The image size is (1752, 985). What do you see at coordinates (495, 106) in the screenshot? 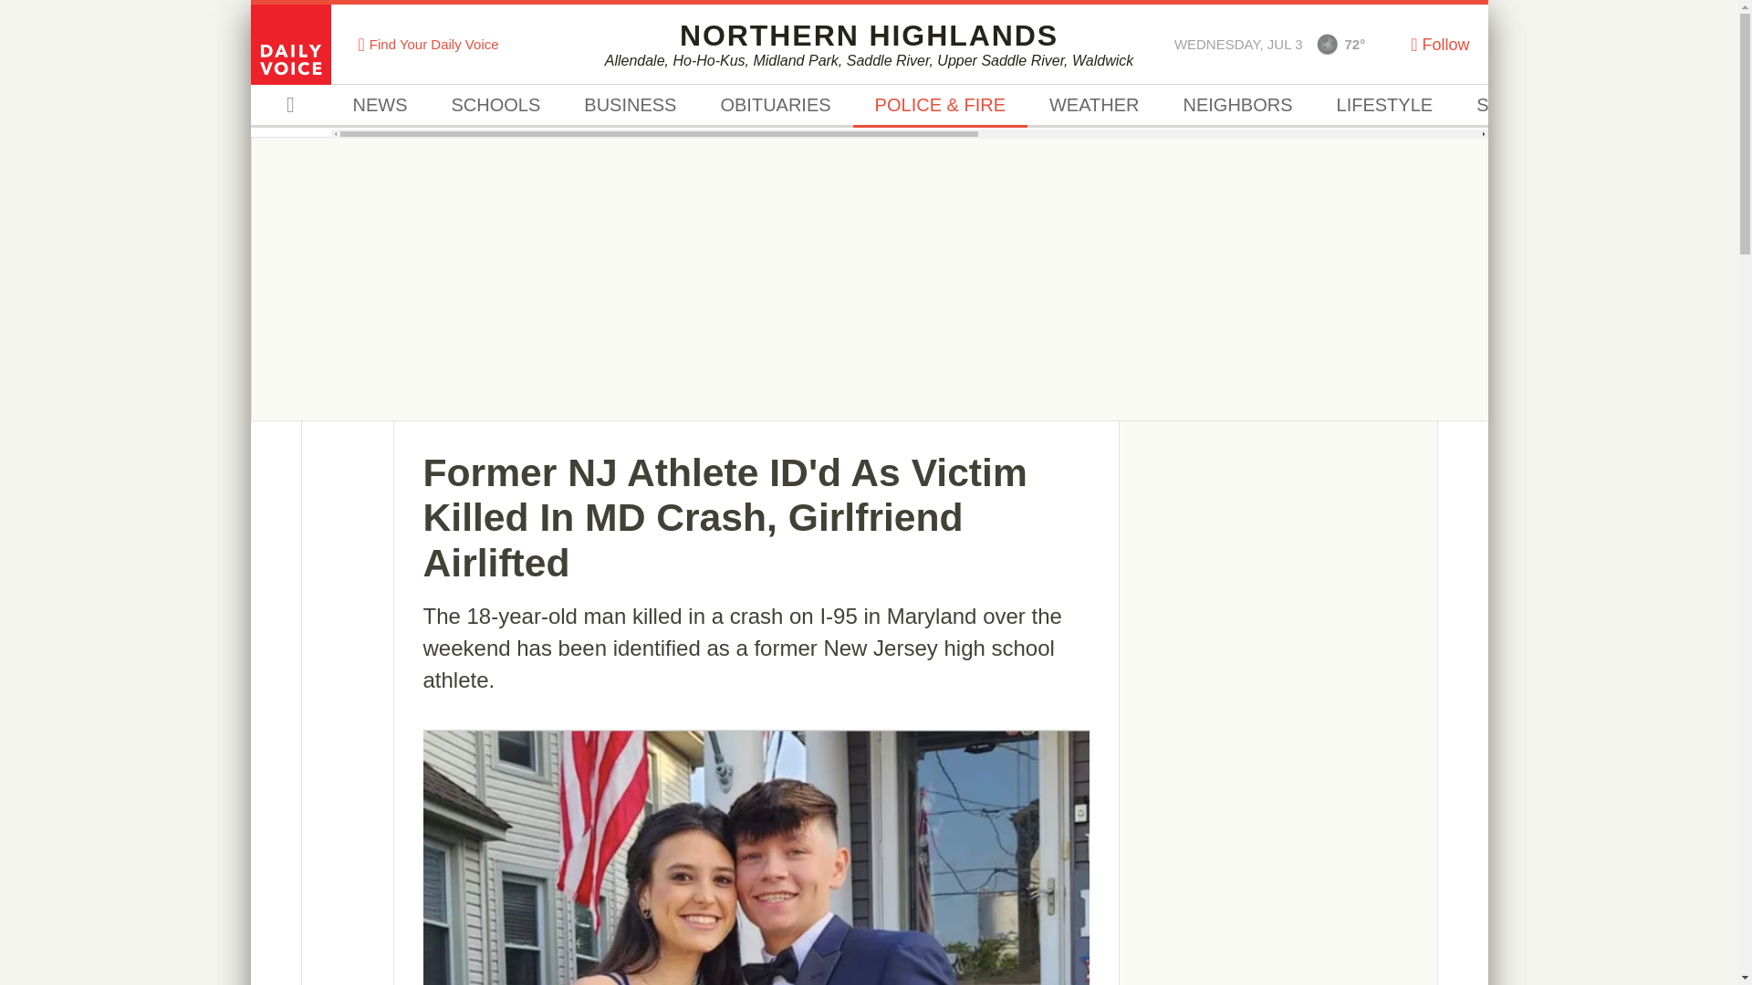
I see `SCHOOLS` at bounding box center [495, 106].